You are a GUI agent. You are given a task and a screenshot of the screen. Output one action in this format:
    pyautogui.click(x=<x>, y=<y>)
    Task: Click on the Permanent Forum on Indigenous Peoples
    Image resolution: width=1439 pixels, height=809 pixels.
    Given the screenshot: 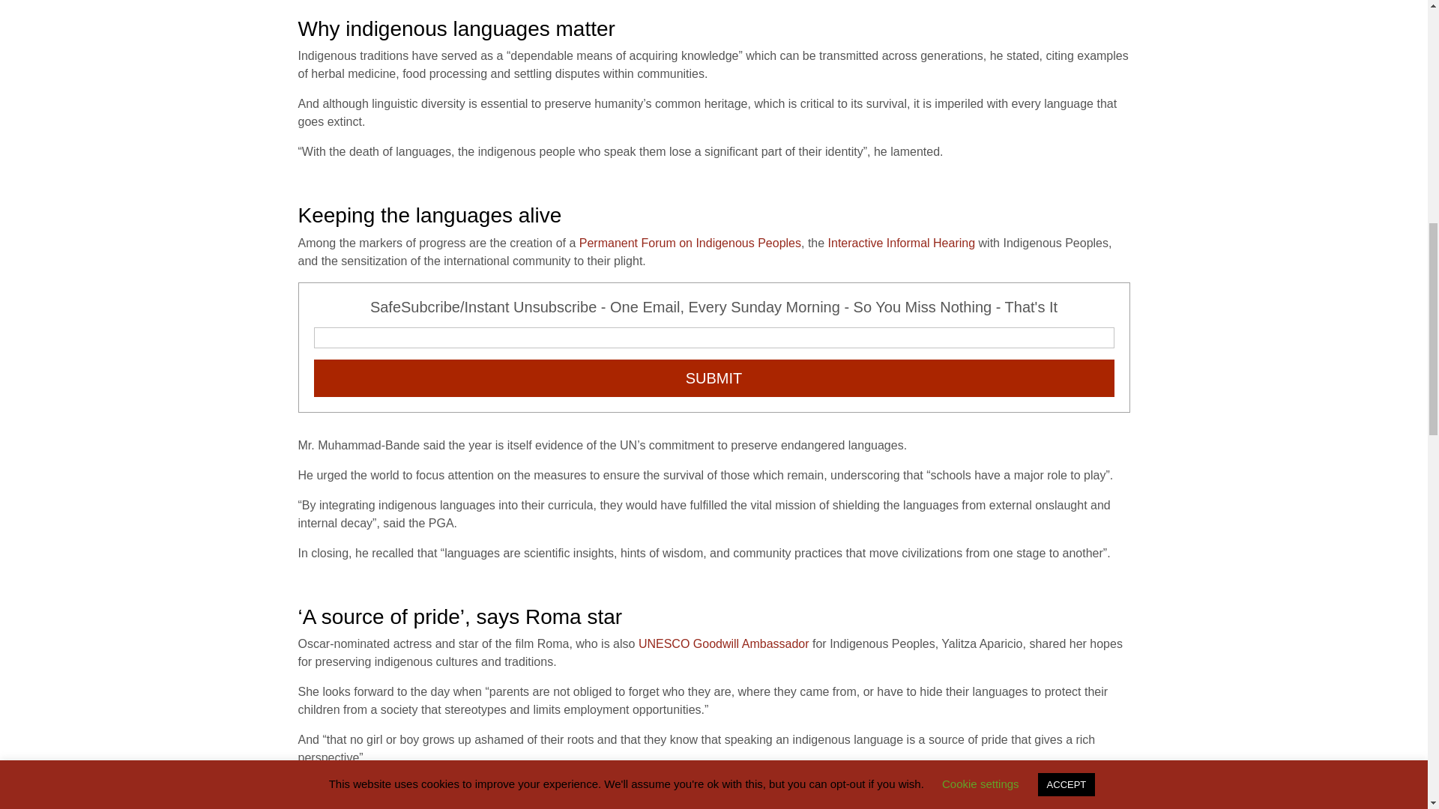 What is the action you would take?
    pyautogui.click(x=690, y=243)
    